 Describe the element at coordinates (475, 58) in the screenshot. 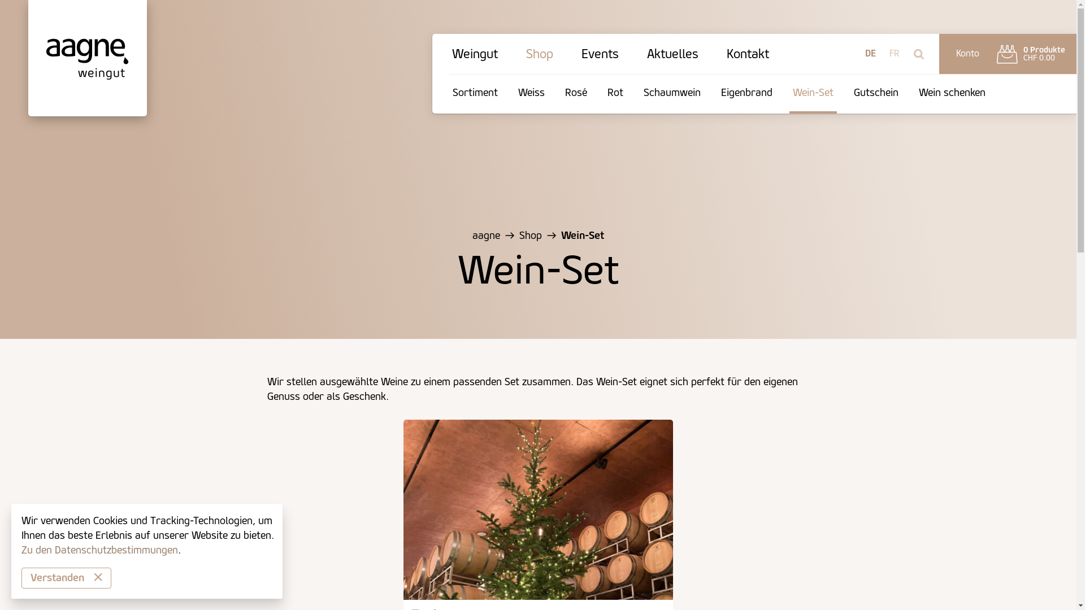

I see `Weingut` at that location.